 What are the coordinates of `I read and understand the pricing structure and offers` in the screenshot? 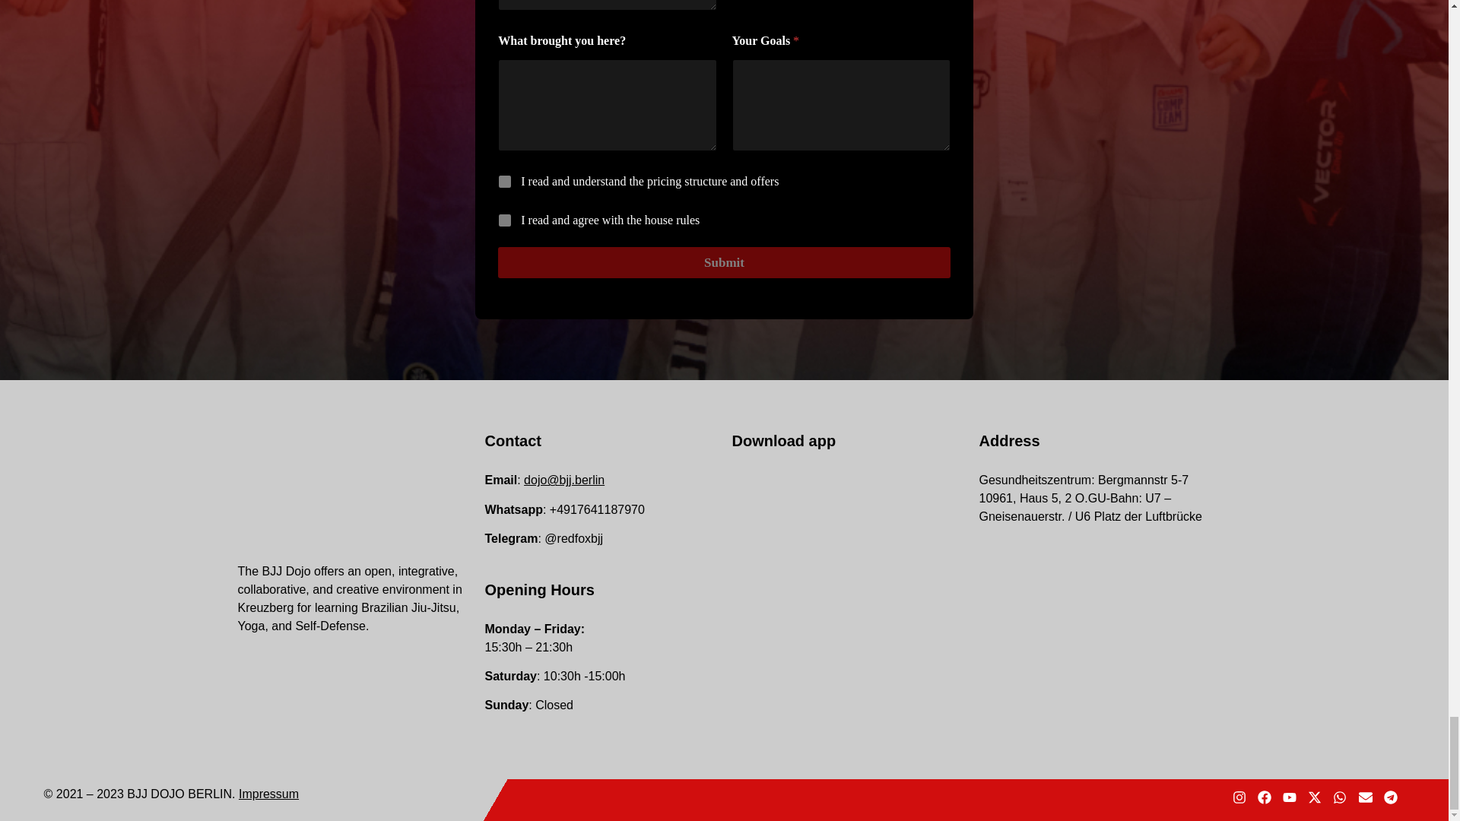 It's located at (505, 182).